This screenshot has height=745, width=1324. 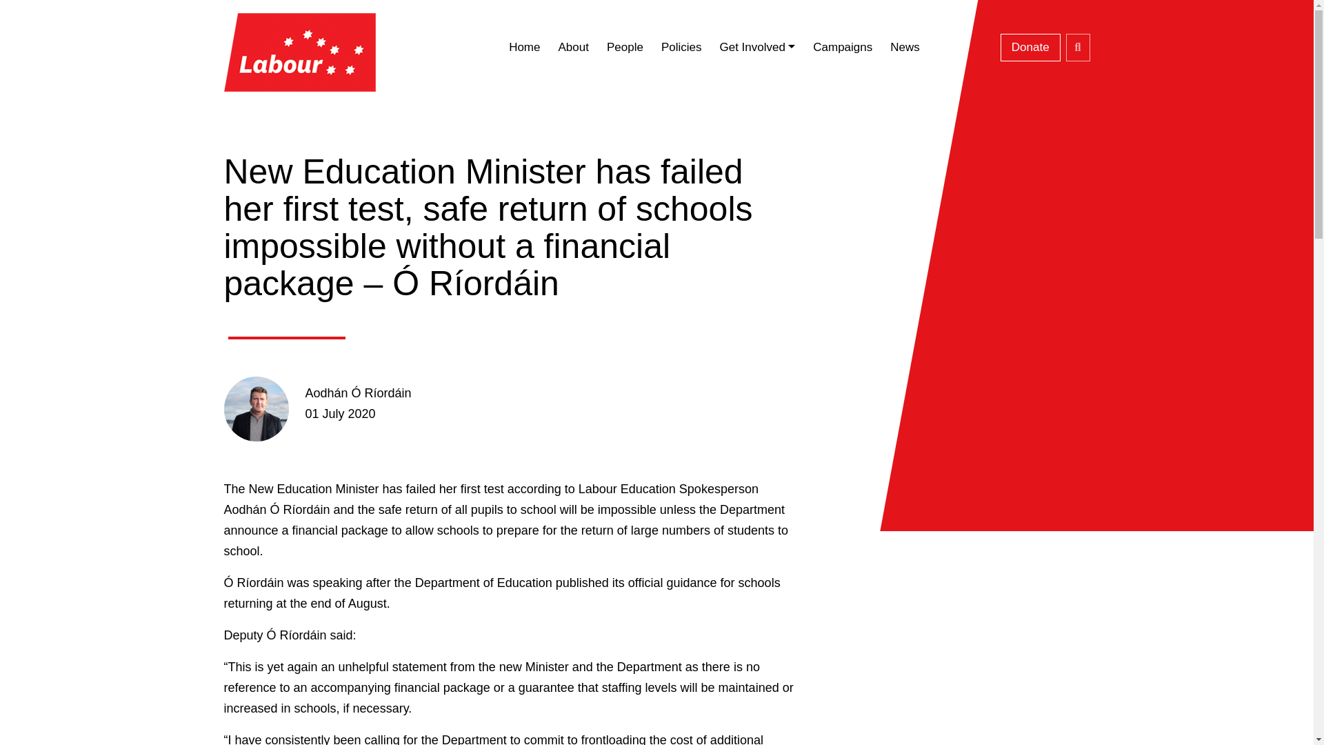 What do you see at coordinates (905, 47) in the screenshot?
I see `News` at bounding box center [905, 47].